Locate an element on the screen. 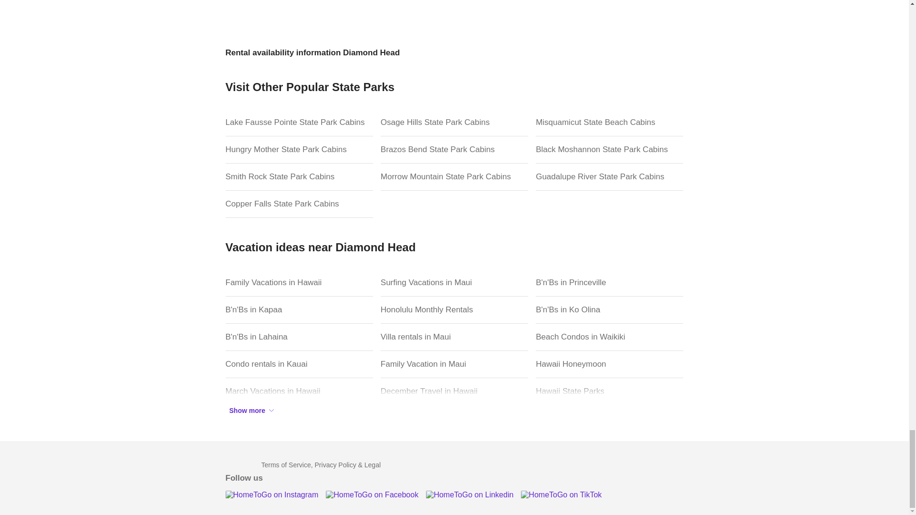 This screenshot has width=916, height=515. Guadalupe River State Park Cabins is located at coordinates (610, 177).